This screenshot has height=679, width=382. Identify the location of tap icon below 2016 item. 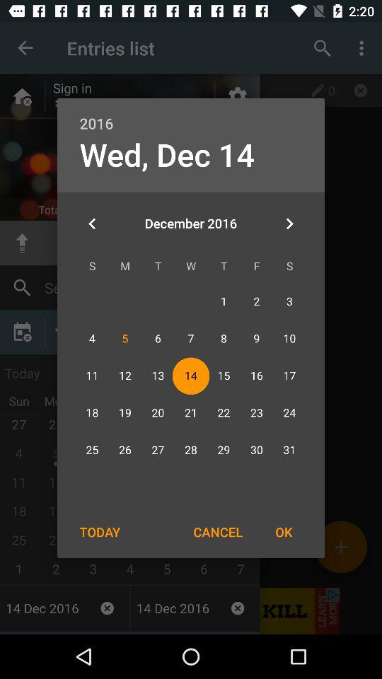
(167, 154).